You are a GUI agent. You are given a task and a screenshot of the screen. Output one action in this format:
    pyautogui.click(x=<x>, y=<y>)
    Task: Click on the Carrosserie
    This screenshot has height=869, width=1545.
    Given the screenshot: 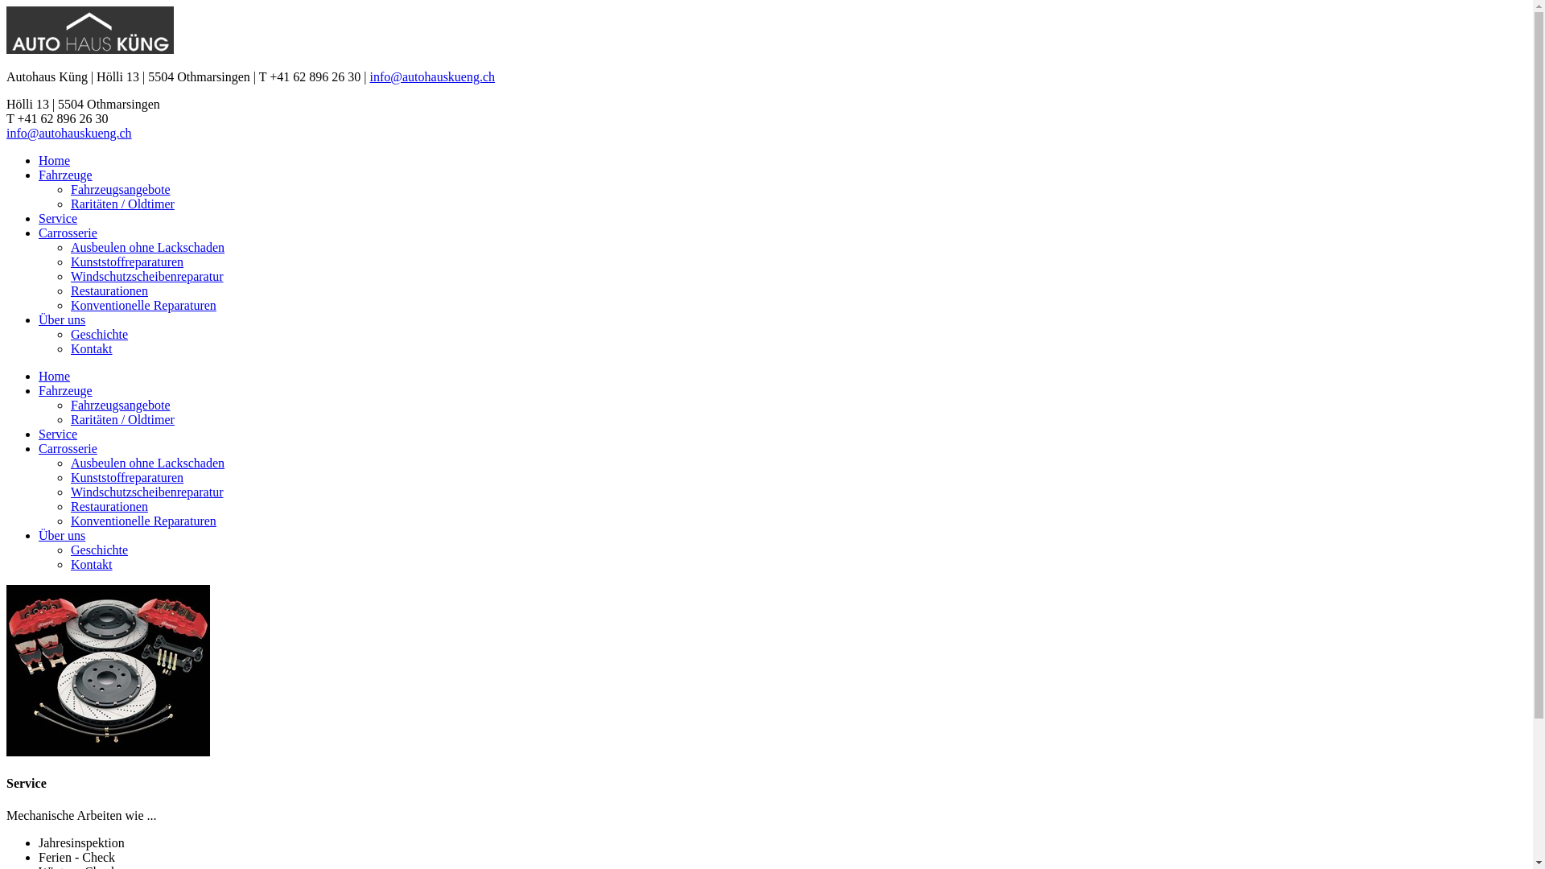 What is the action you would take?
    pyautogui.click(x=68, y=449)
    